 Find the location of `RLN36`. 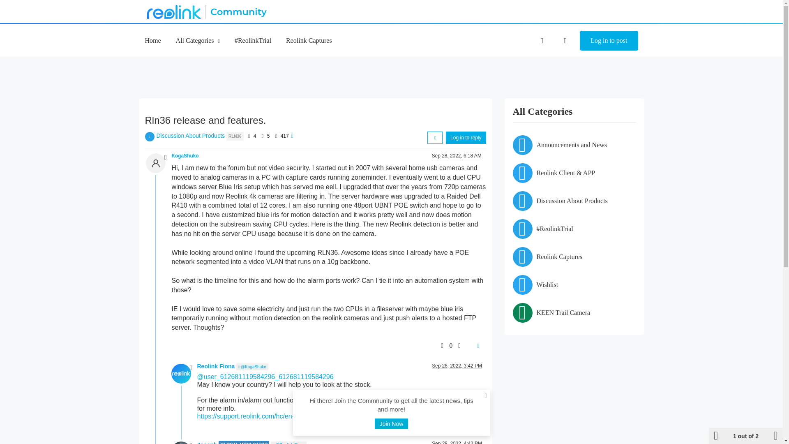

RLN36 is located at coordinates (235, 136).